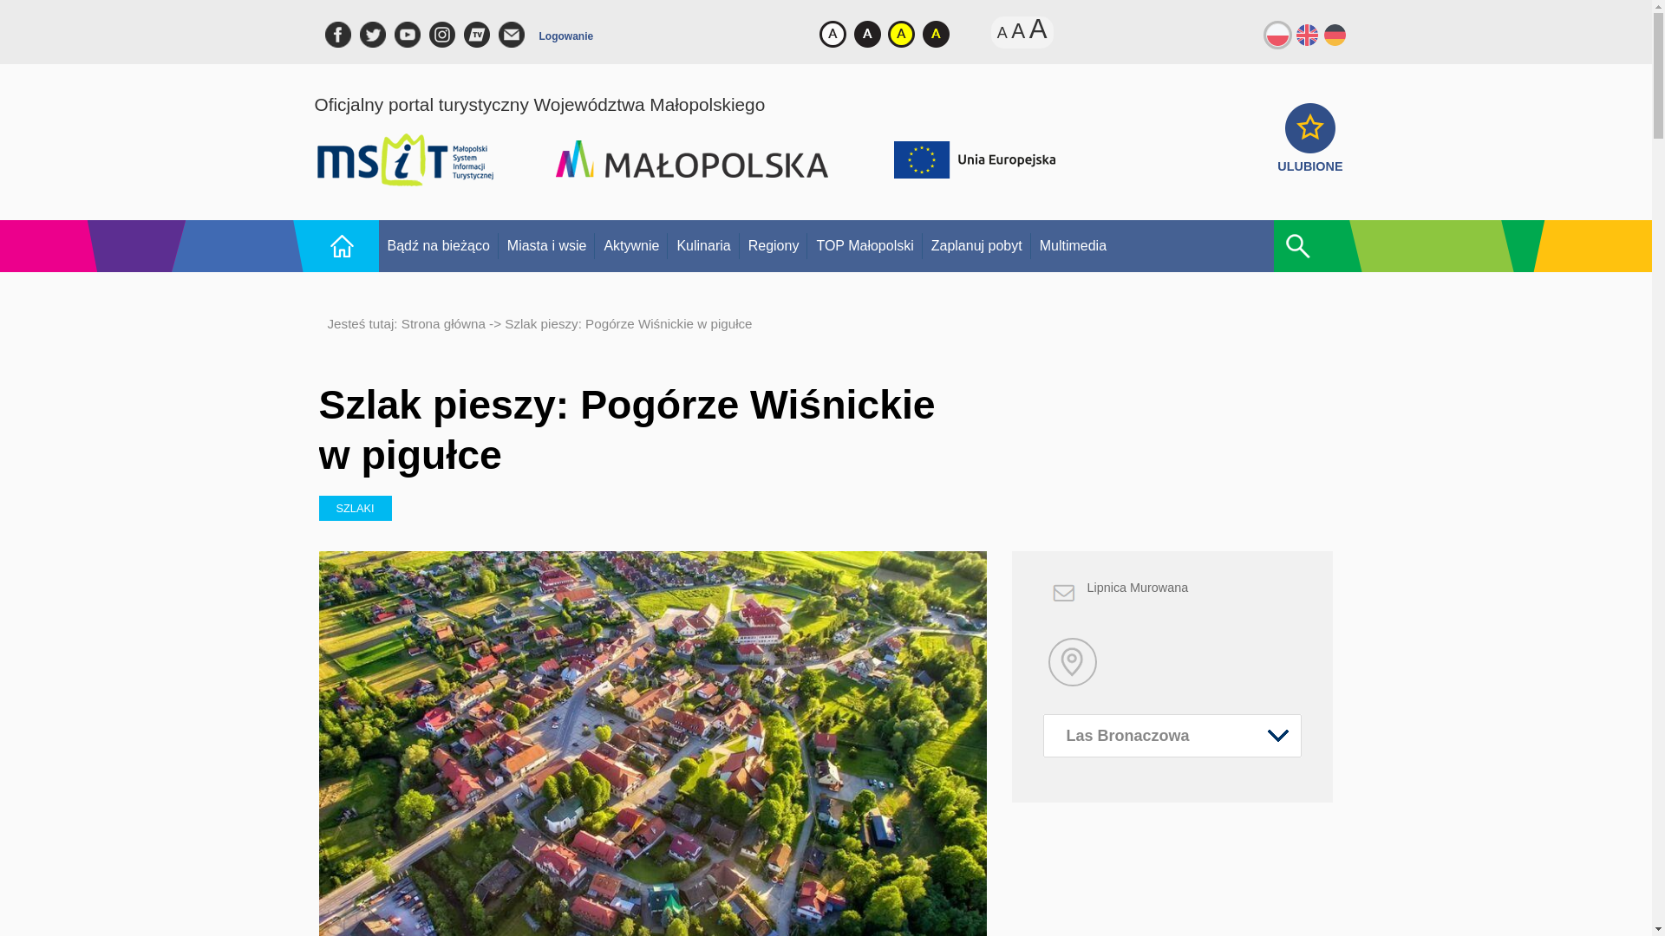 The width and height of the screenshot is (1665, 936). What do you see at coordinates (546, 246) in the screenshot?
I see `Miasta i wsie` at bounding box center [546, 246].